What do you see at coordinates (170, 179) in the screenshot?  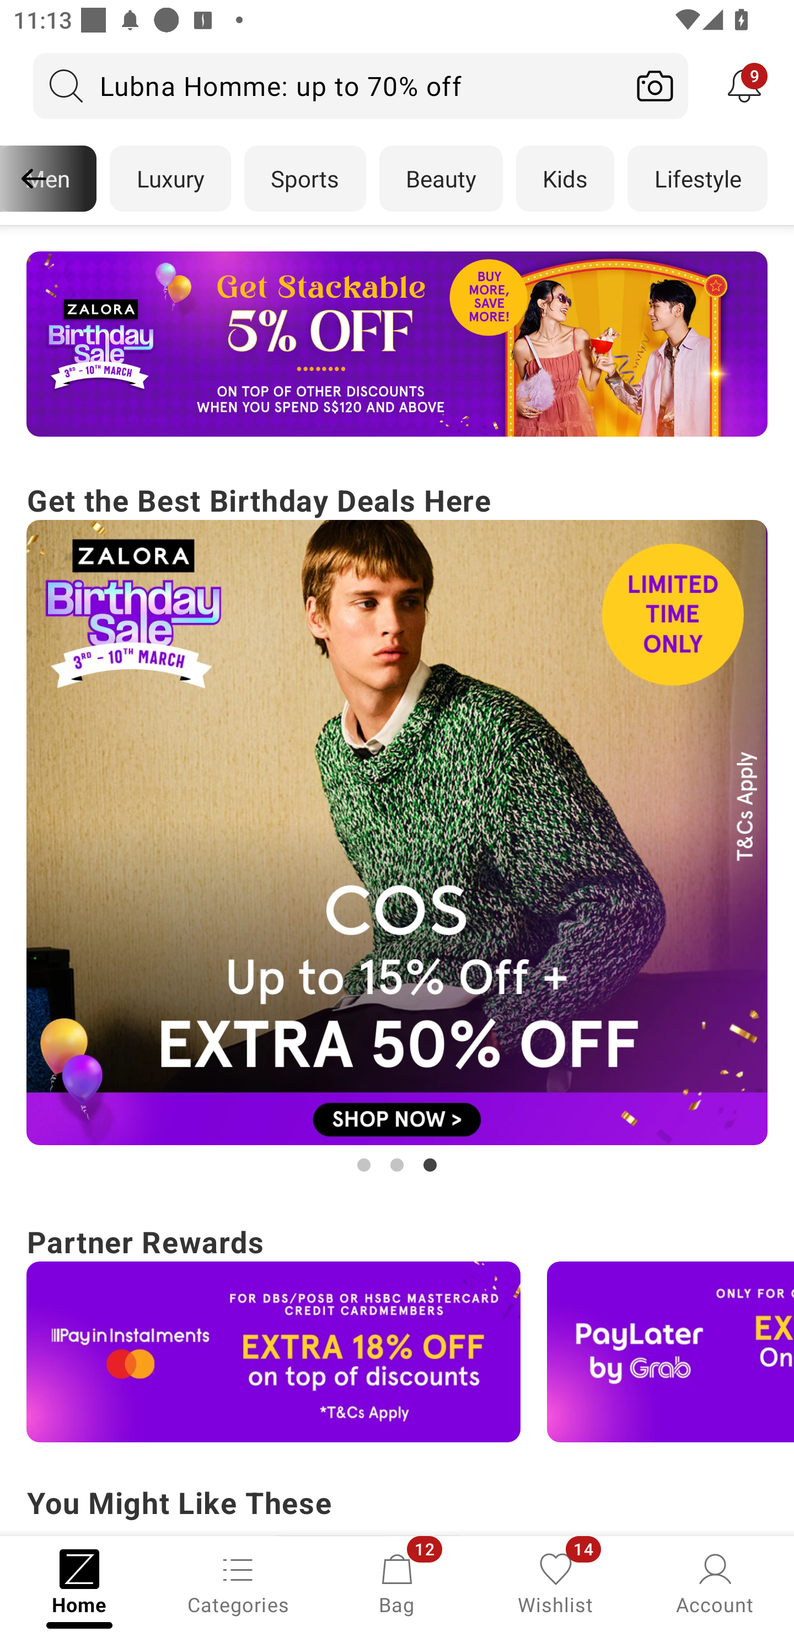 I see `Luxury` at bounding box center [170, 179].